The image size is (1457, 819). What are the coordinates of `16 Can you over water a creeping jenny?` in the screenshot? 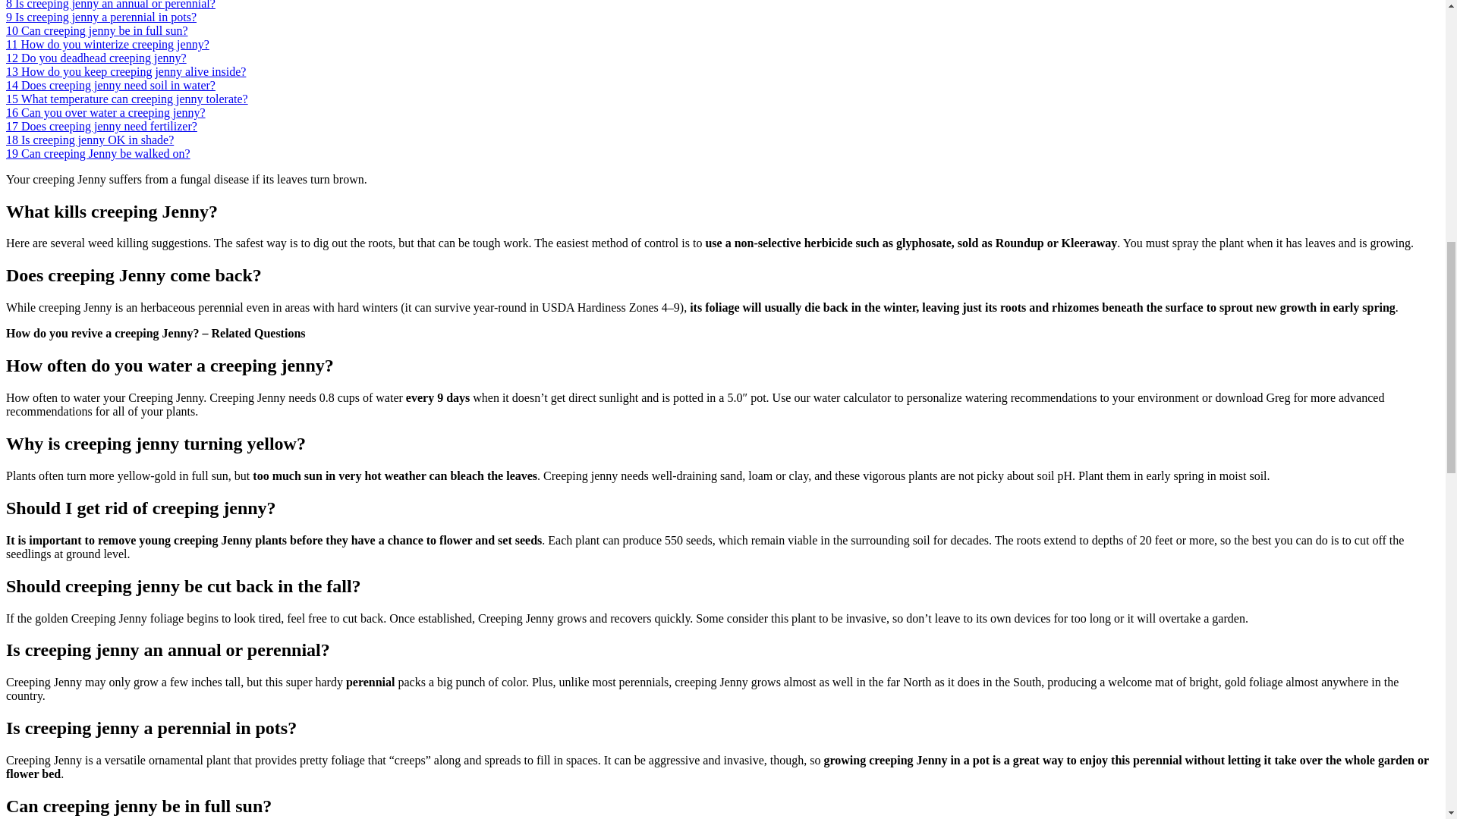 It's located at (105, 112).